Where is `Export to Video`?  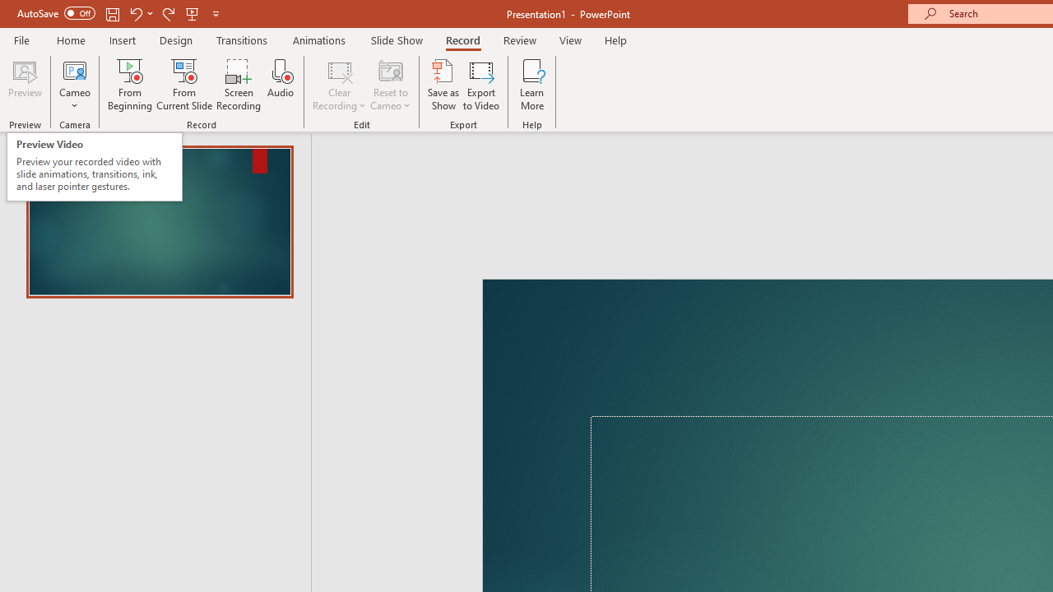
Export to Video is located at coordinates (481, 84).